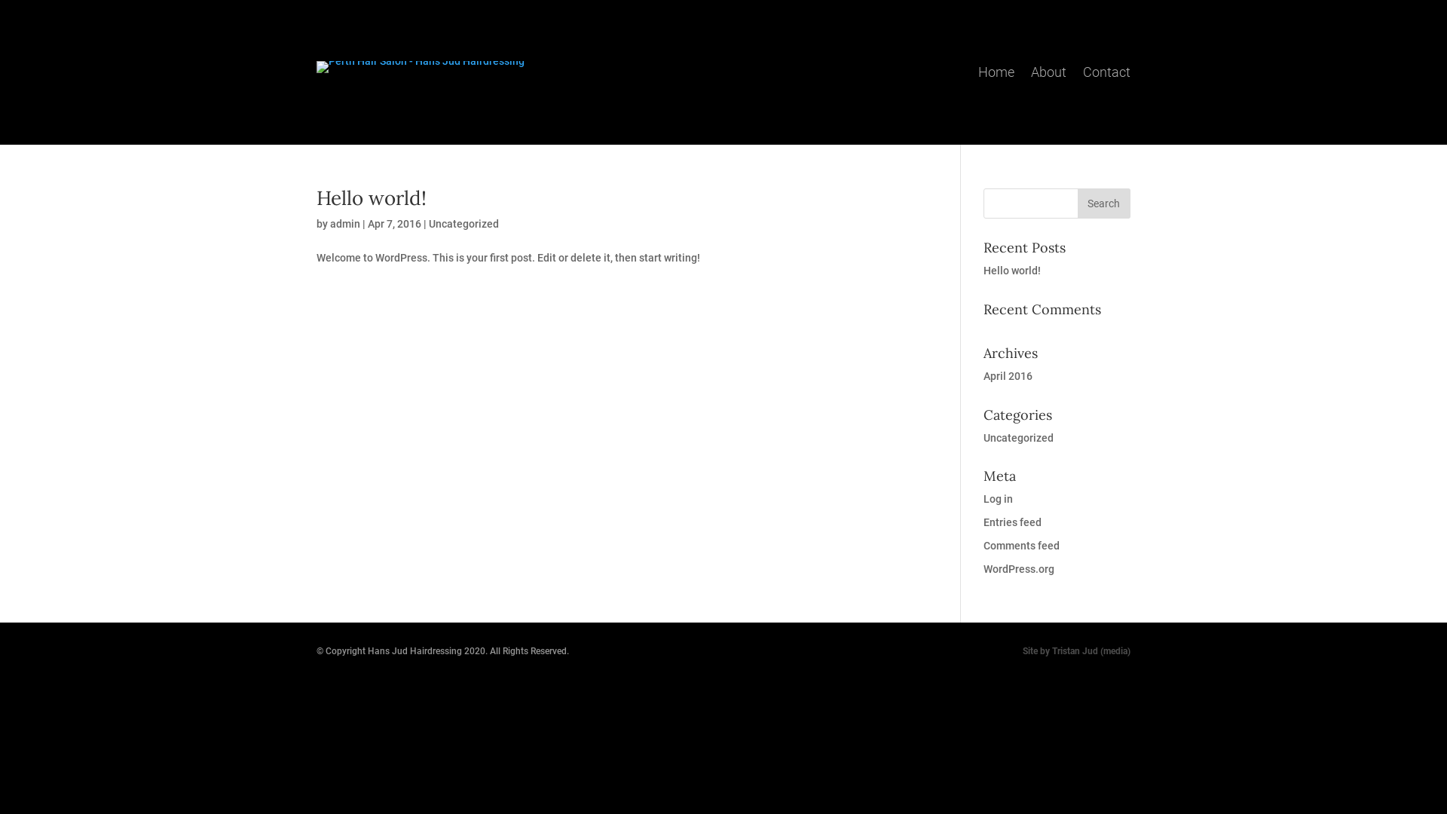 This screenshot has width=1447, height=814. Describe the element at coordinates (1104, 203) in the screenshot. I see `Search` at that location.